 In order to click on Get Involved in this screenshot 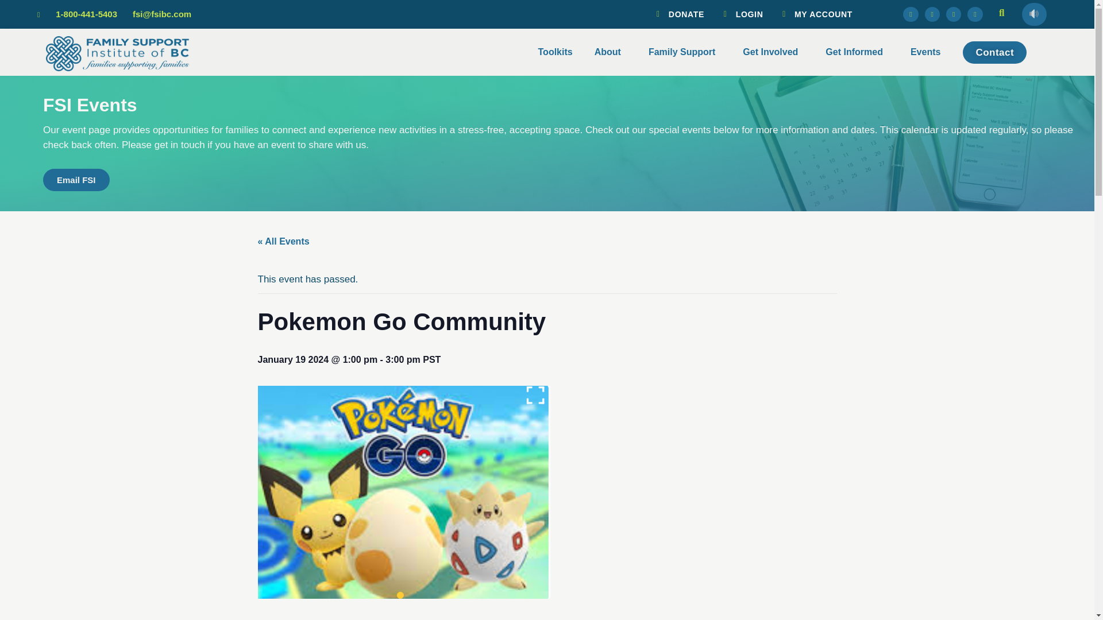, I will do `click(773, 52)`.